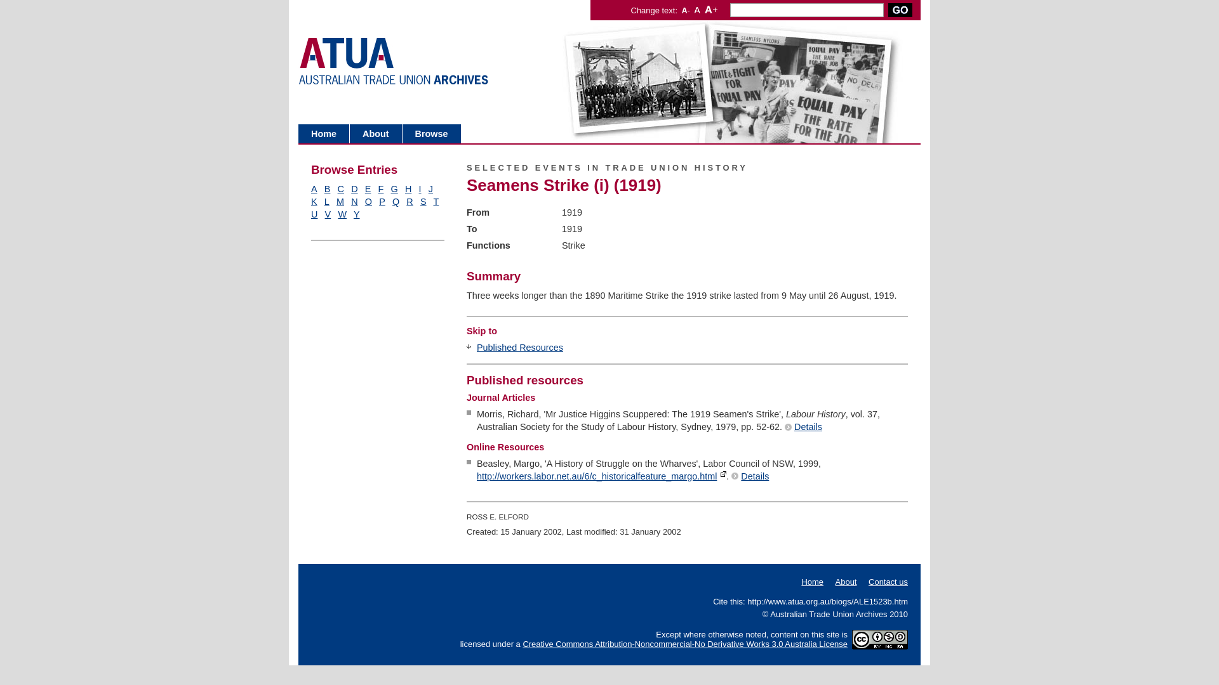 This screenshot has width=1219, height=685. Describe the element at coordinates (750, 476) in the screenshot. I see `Details` at that location.